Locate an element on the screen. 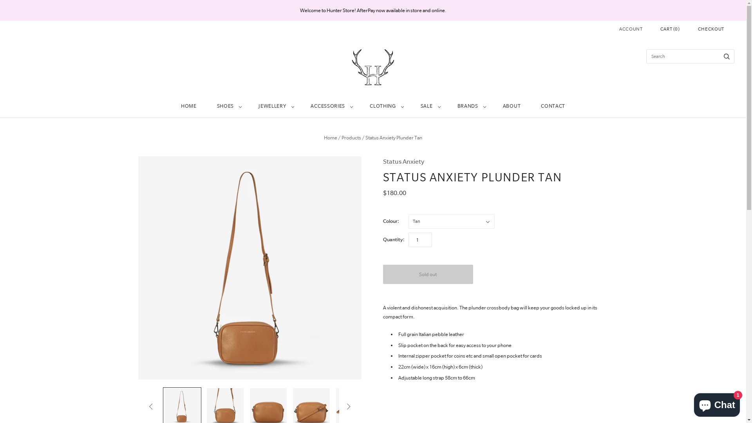  Products is located at coordinates (351, 138).